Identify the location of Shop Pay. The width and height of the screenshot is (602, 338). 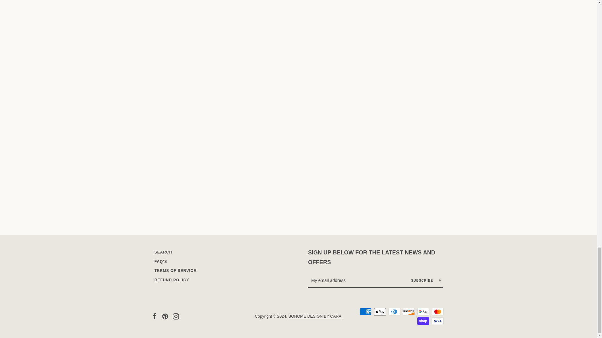
(423, 321).